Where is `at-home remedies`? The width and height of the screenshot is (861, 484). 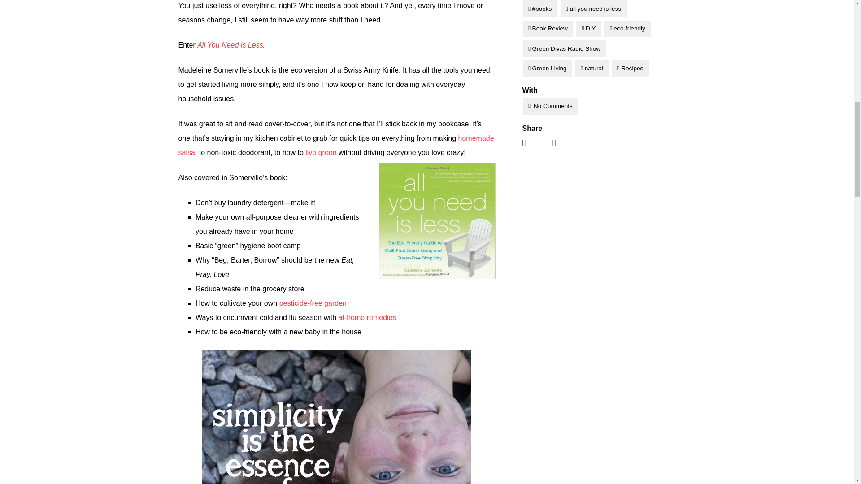 at-home remedies is located at coordinates (367, 317).